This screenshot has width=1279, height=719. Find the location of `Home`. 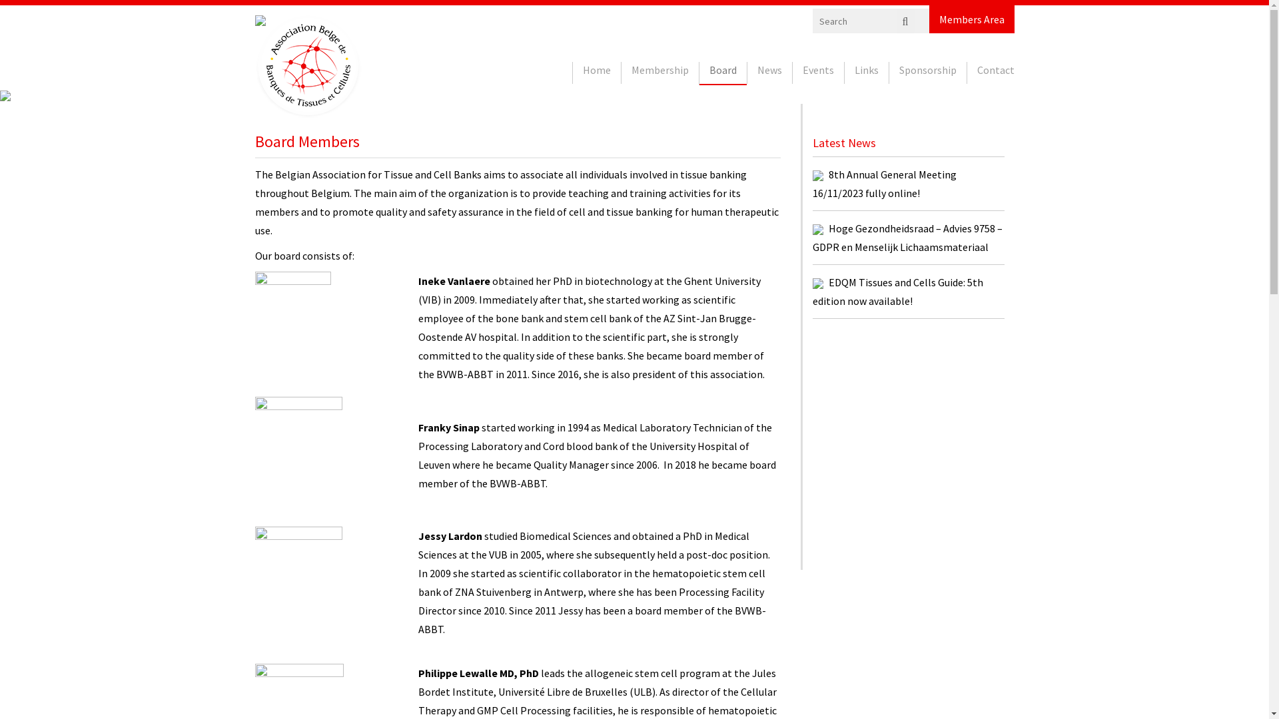

Home is located at coordinates (597, 73).